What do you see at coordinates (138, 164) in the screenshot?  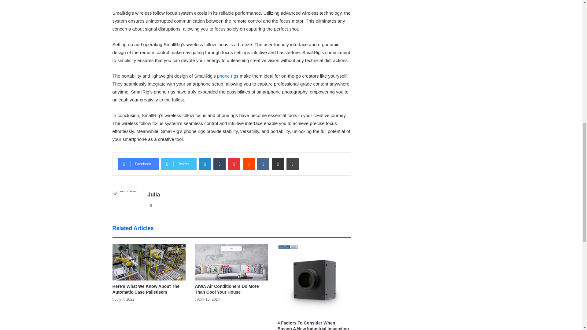 I see `Facebook` at bounding box center [138, 164].